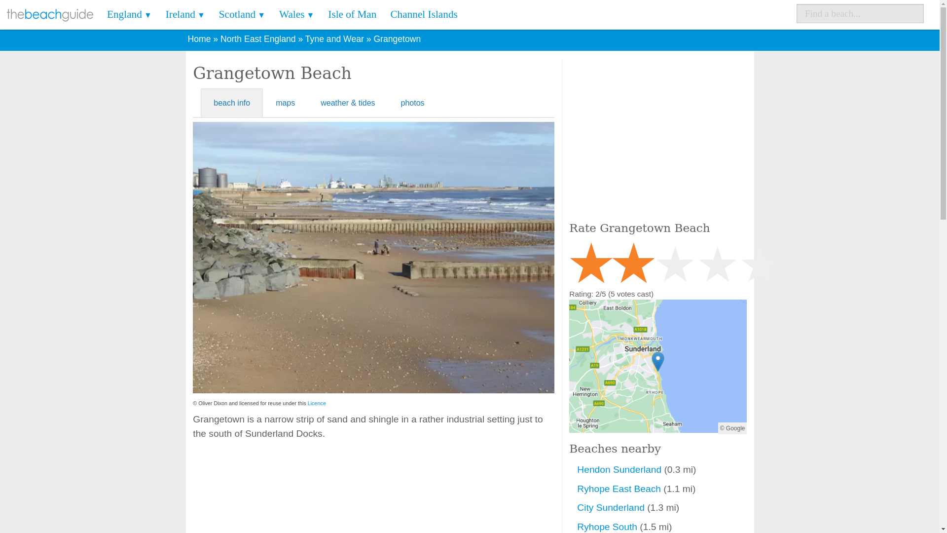 This screenshot has width=947, height=533. Describe the element at coordinates (285, 103) in the screenshot. I see `maps` at that location.